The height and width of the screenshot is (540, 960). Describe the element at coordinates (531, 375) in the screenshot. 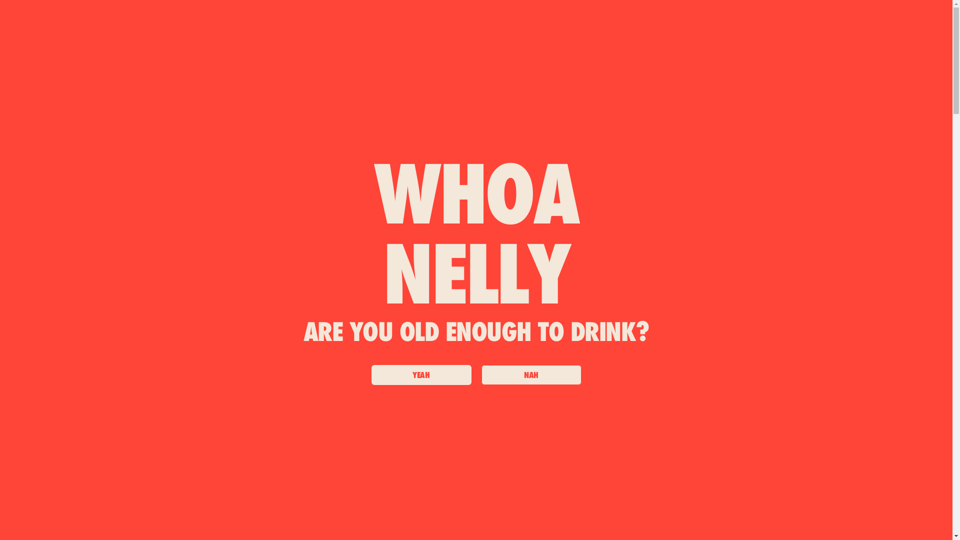

I see `NAH` at that location.